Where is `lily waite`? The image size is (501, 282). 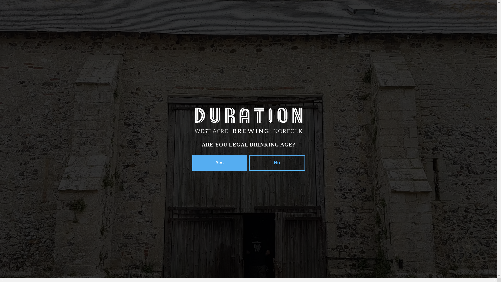 lily waite is located at coordinates (376, 89).